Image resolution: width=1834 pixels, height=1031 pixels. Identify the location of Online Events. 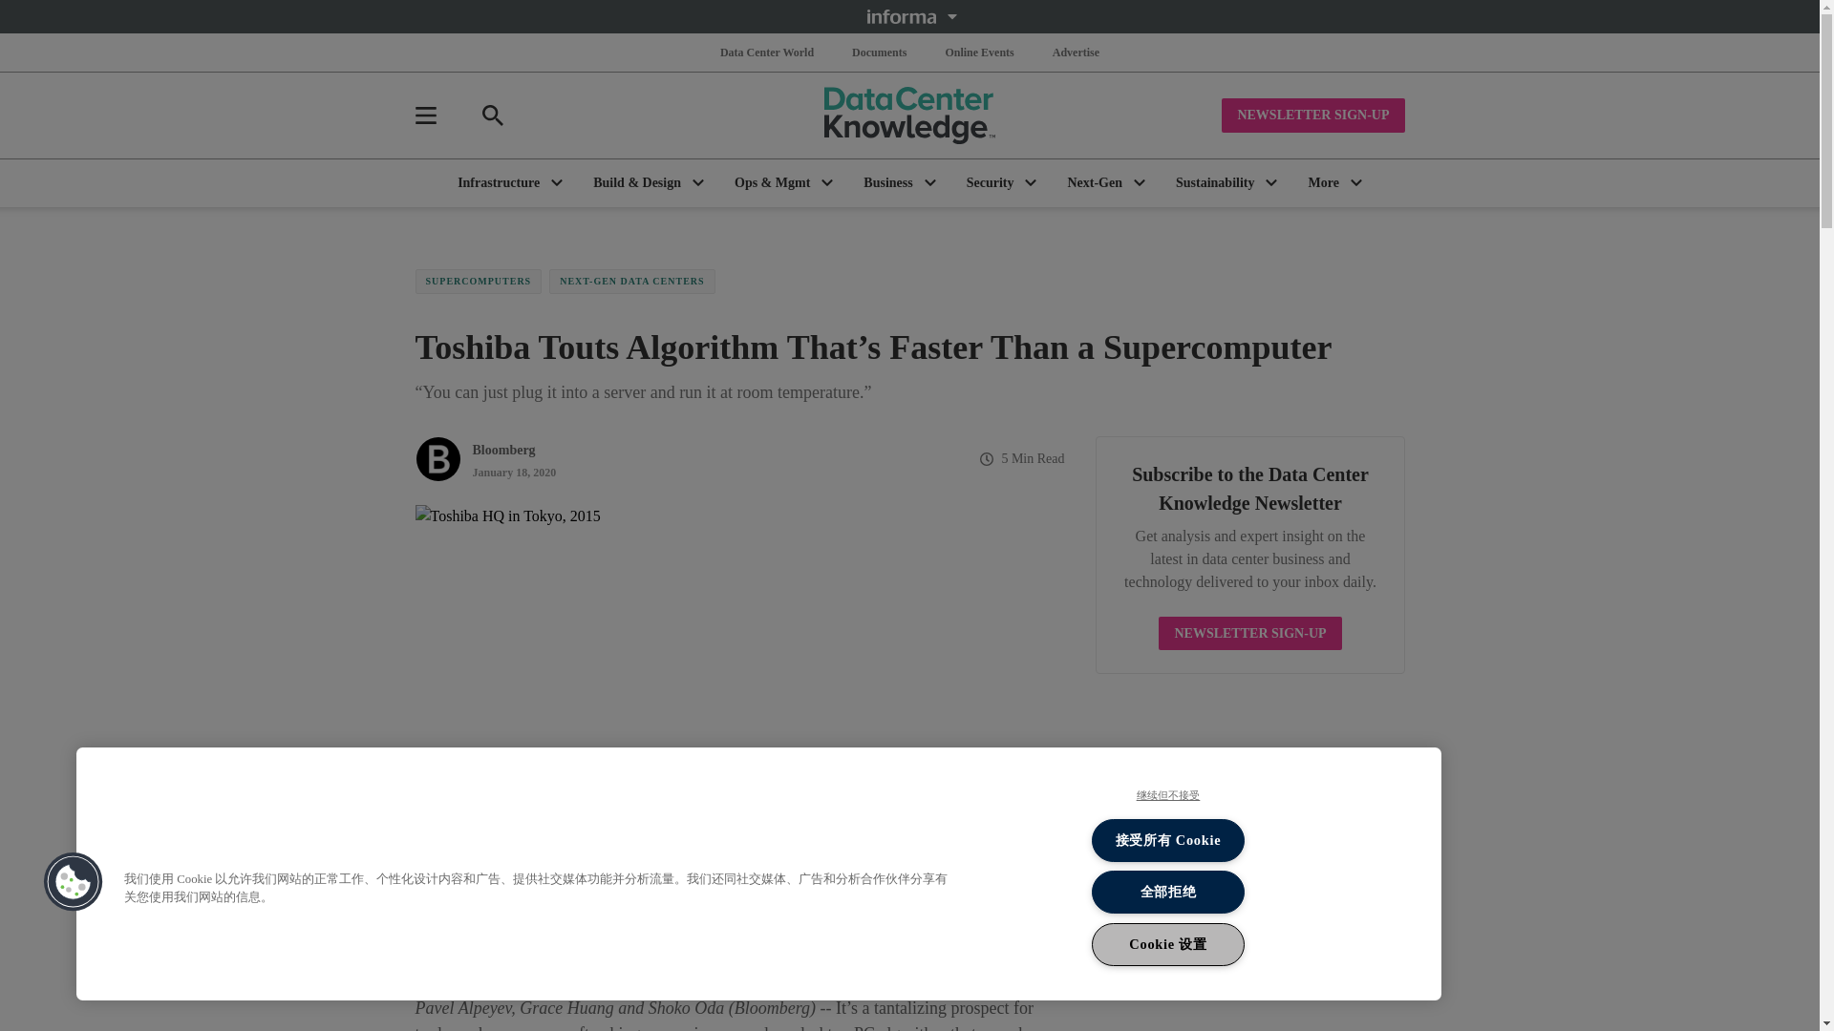
(978, 52).